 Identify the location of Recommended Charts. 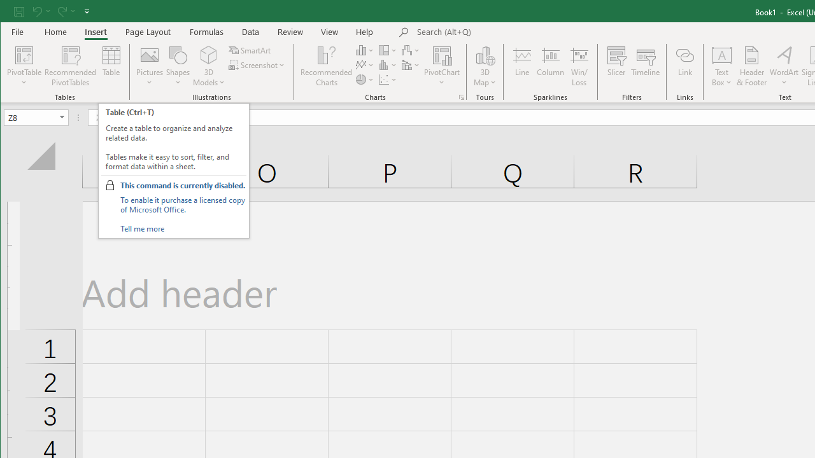
(461, 97).